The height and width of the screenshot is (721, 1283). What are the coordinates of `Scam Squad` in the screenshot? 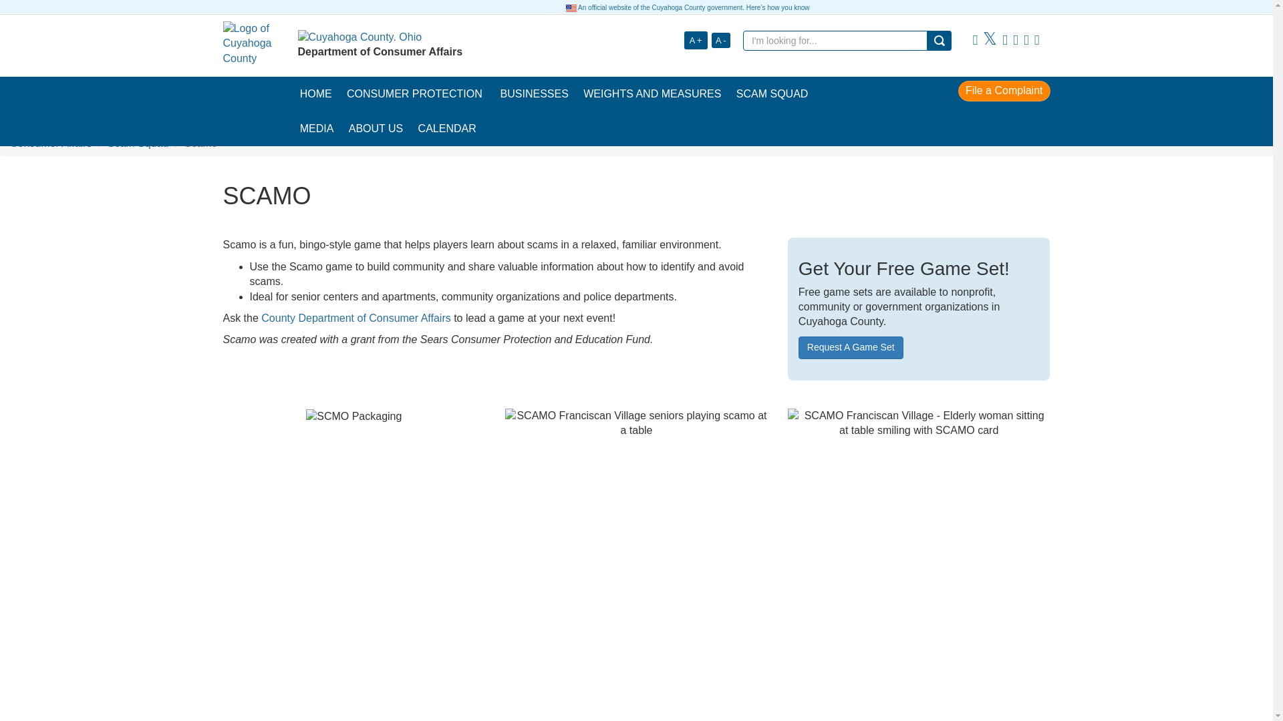 It's located at (138, 143).